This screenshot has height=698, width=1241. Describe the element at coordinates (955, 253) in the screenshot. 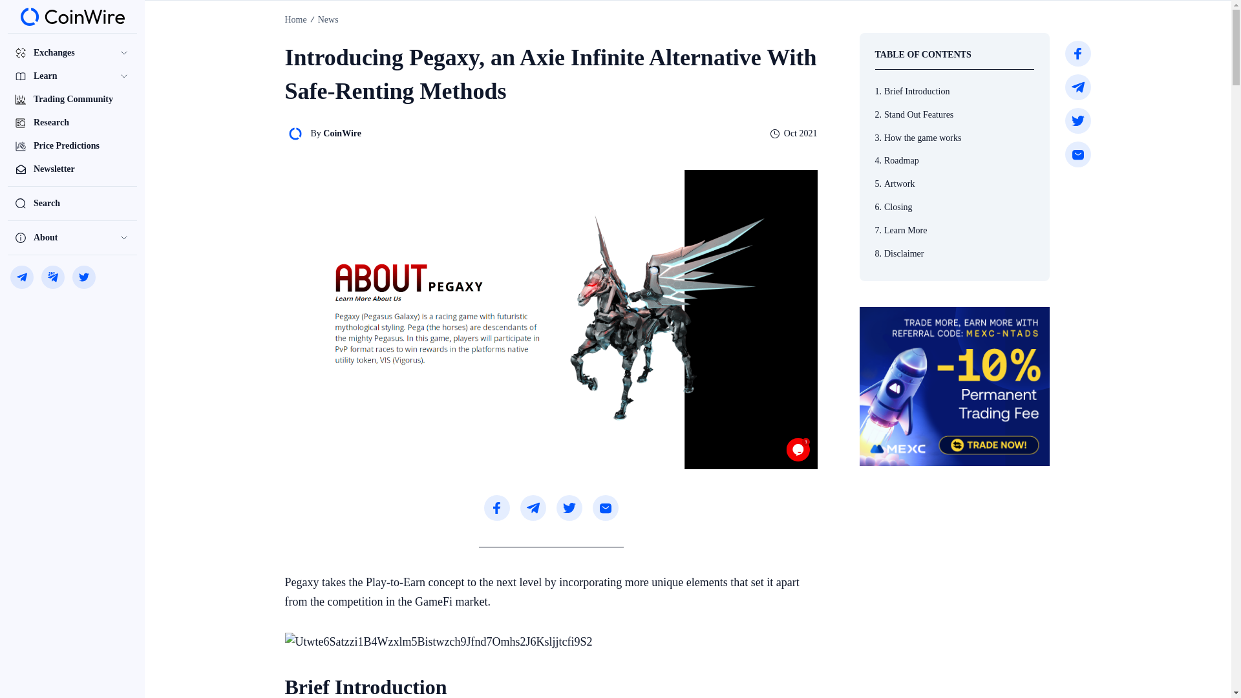

I see `Disclaimer` at that location.